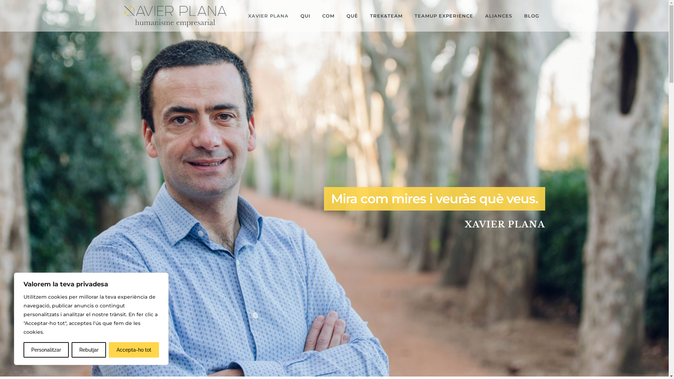 This screenshot has height=379, width=674. I want to click on Personalitzar, so click(46, 350).